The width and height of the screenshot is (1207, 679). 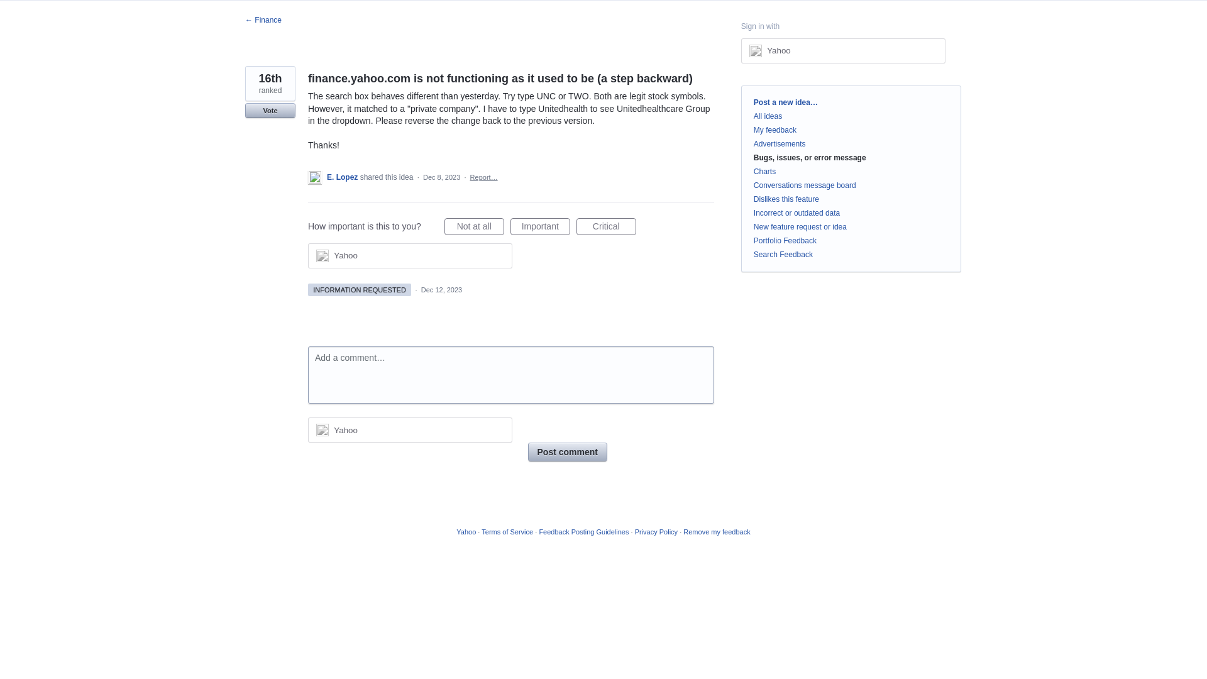 I want to click on Skip to content, so click(x=10, y=10).